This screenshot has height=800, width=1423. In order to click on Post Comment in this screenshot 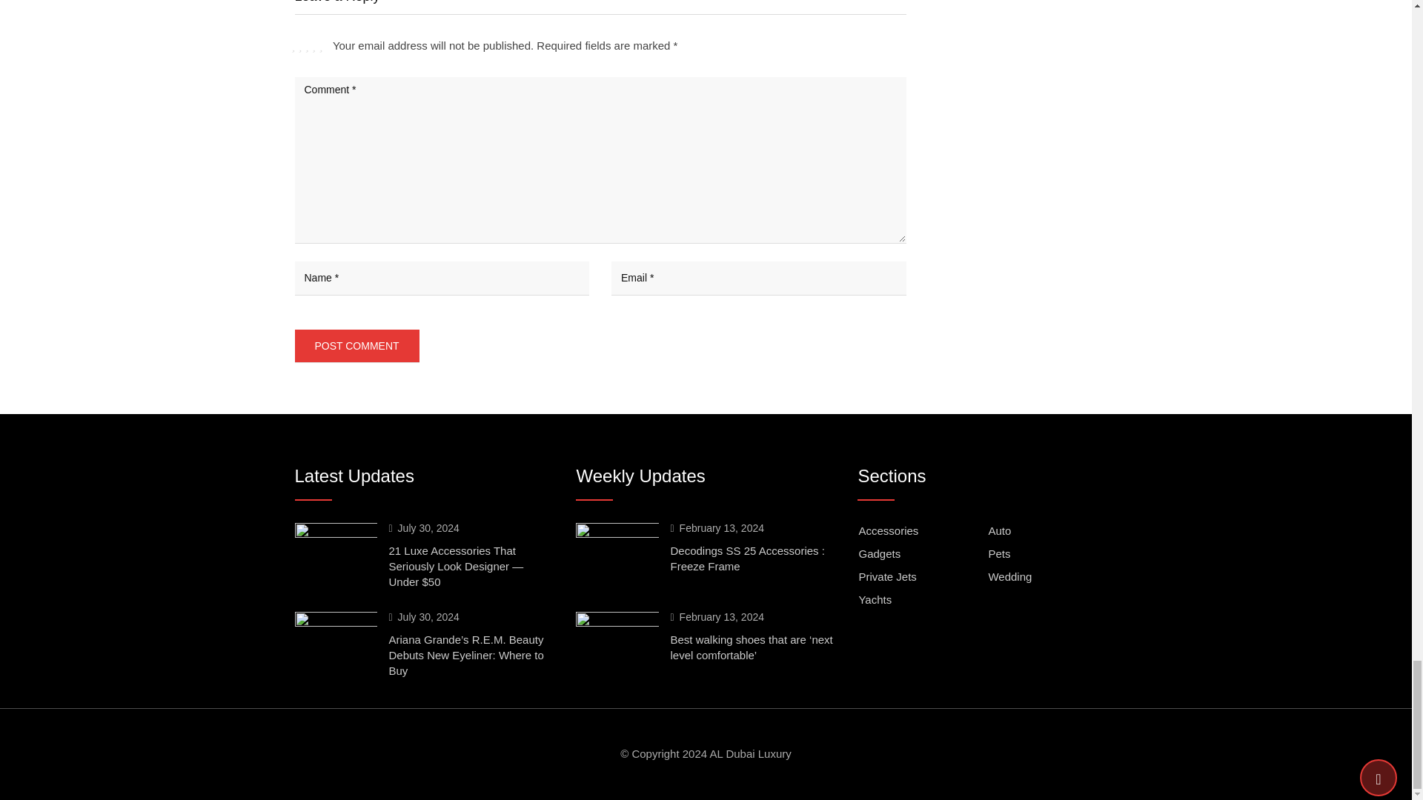, I will do `click(357, 345)`.